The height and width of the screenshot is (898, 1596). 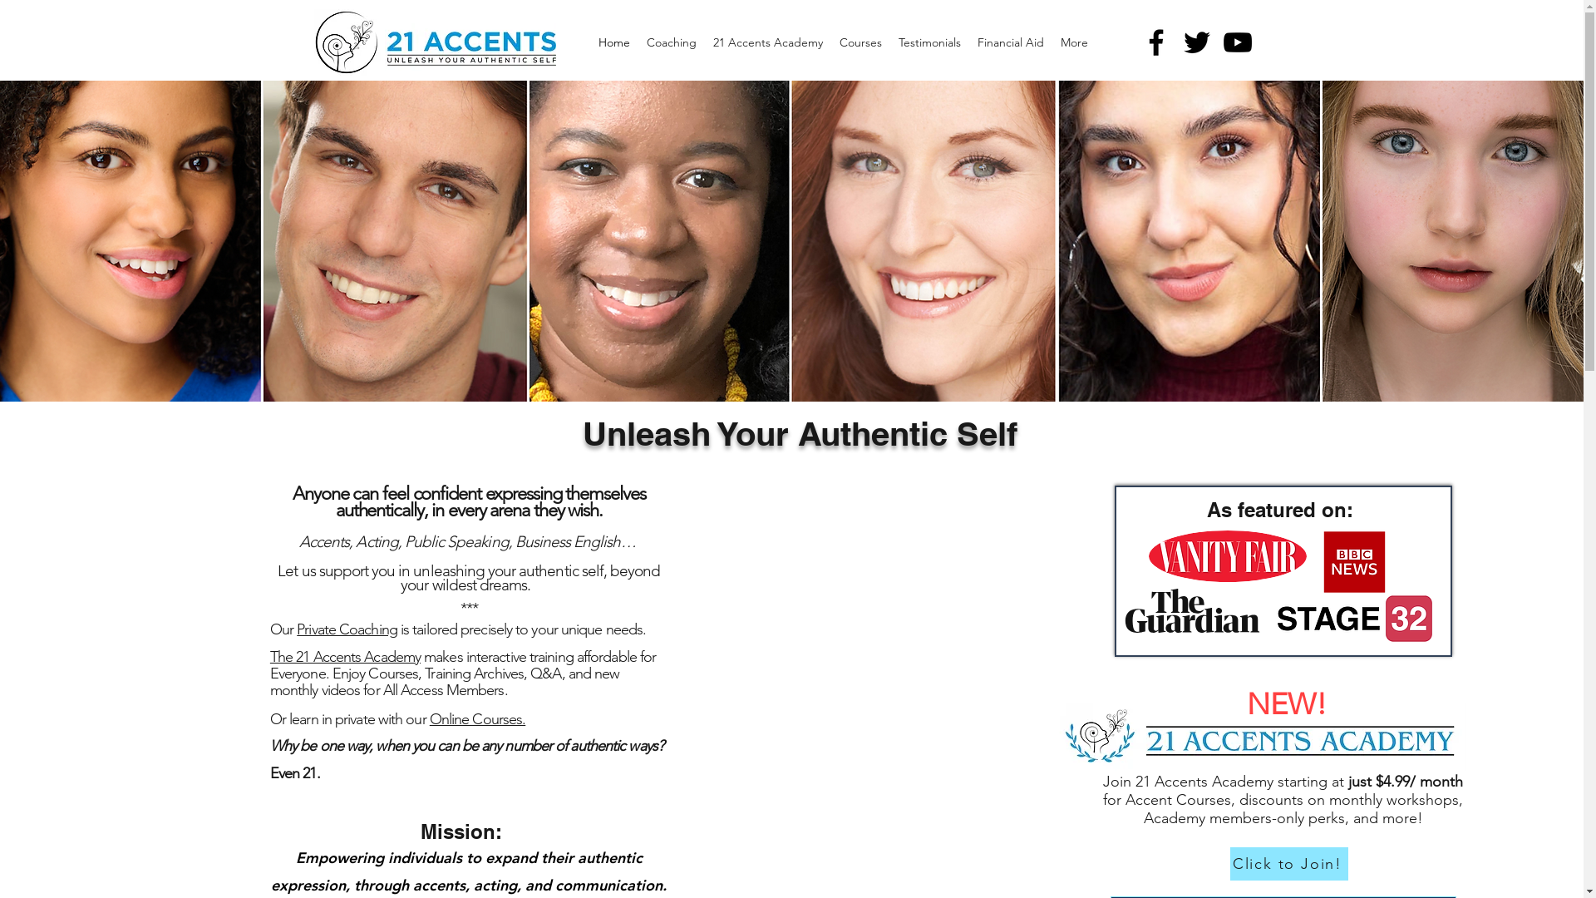 What do you see at coordinates (347, 629) in the screenshot?
I see `Private Coaching` at bounding box center [347, 629].